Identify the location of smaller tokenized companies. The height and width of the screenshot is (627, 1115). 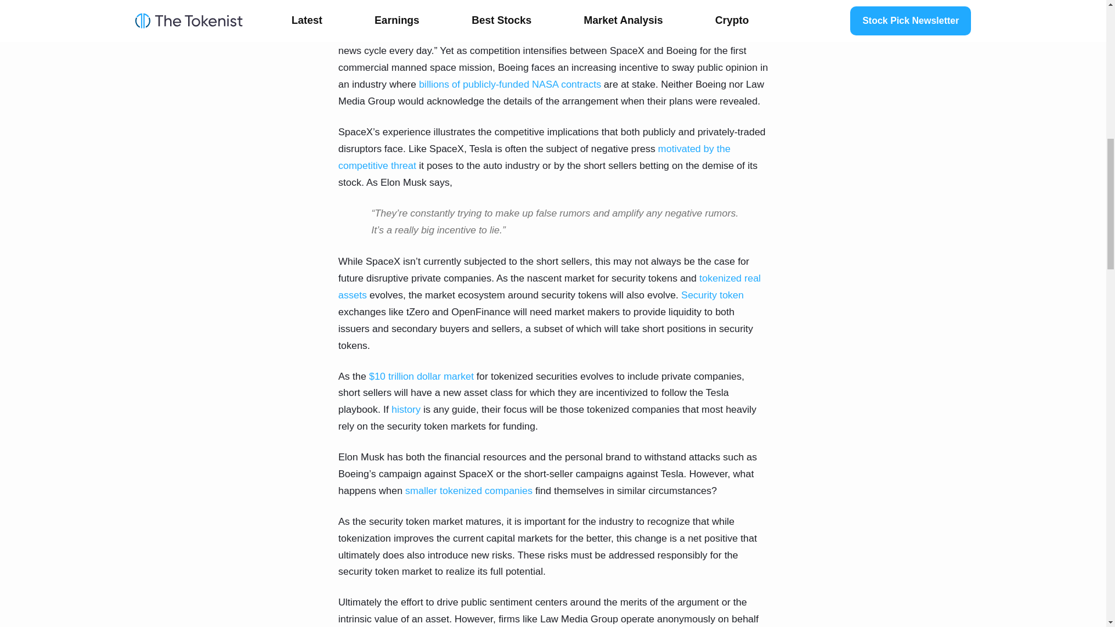
(469, 491).